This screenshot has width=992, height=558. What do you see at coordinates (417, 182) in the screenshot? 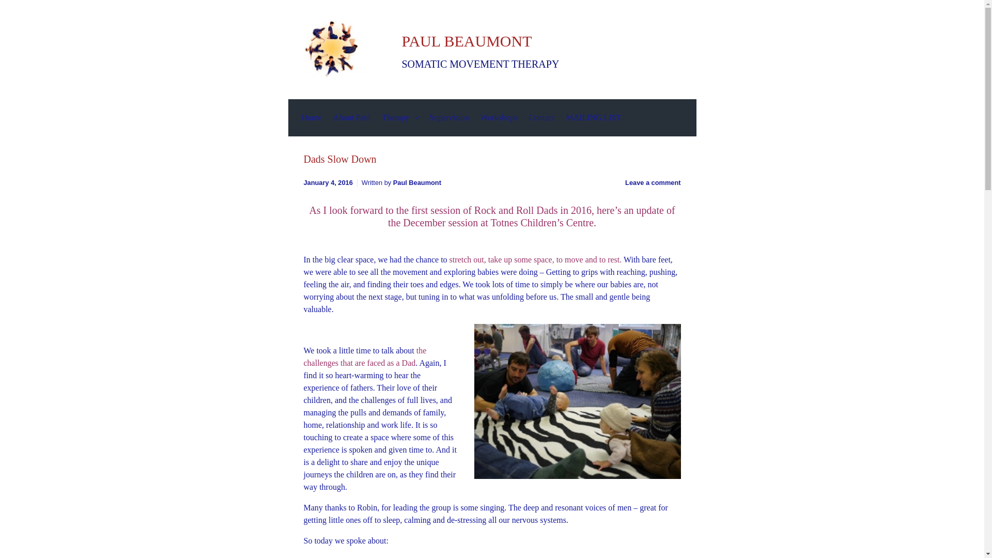
I see `Paul Beaumont` at bounding box center [417, 182].